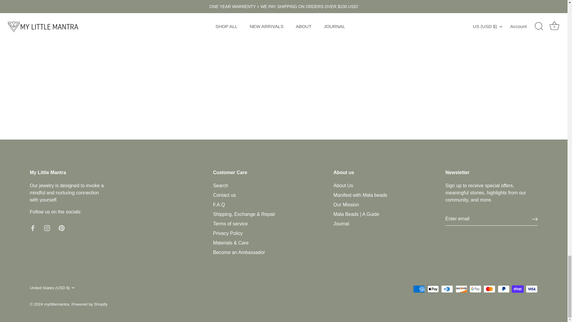  I want to click on Instagram, so click(47, 228).